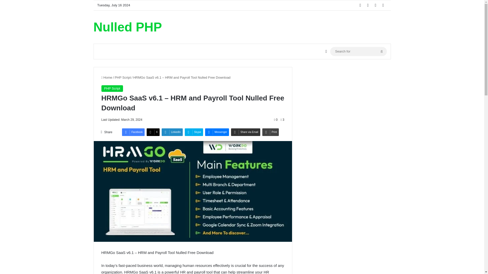  I want to click on Nulled PHP, so click(128, 27).